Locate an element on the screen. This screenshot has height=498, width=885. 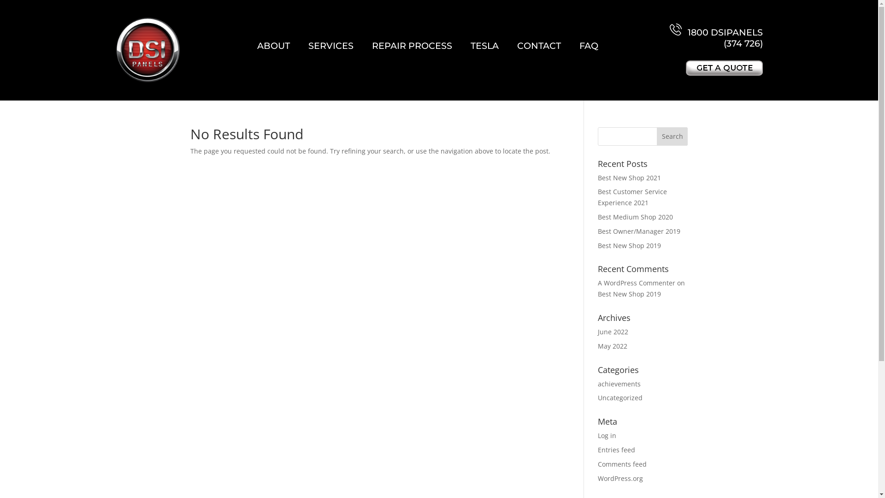
achievements is located at coordinates (619, 384).